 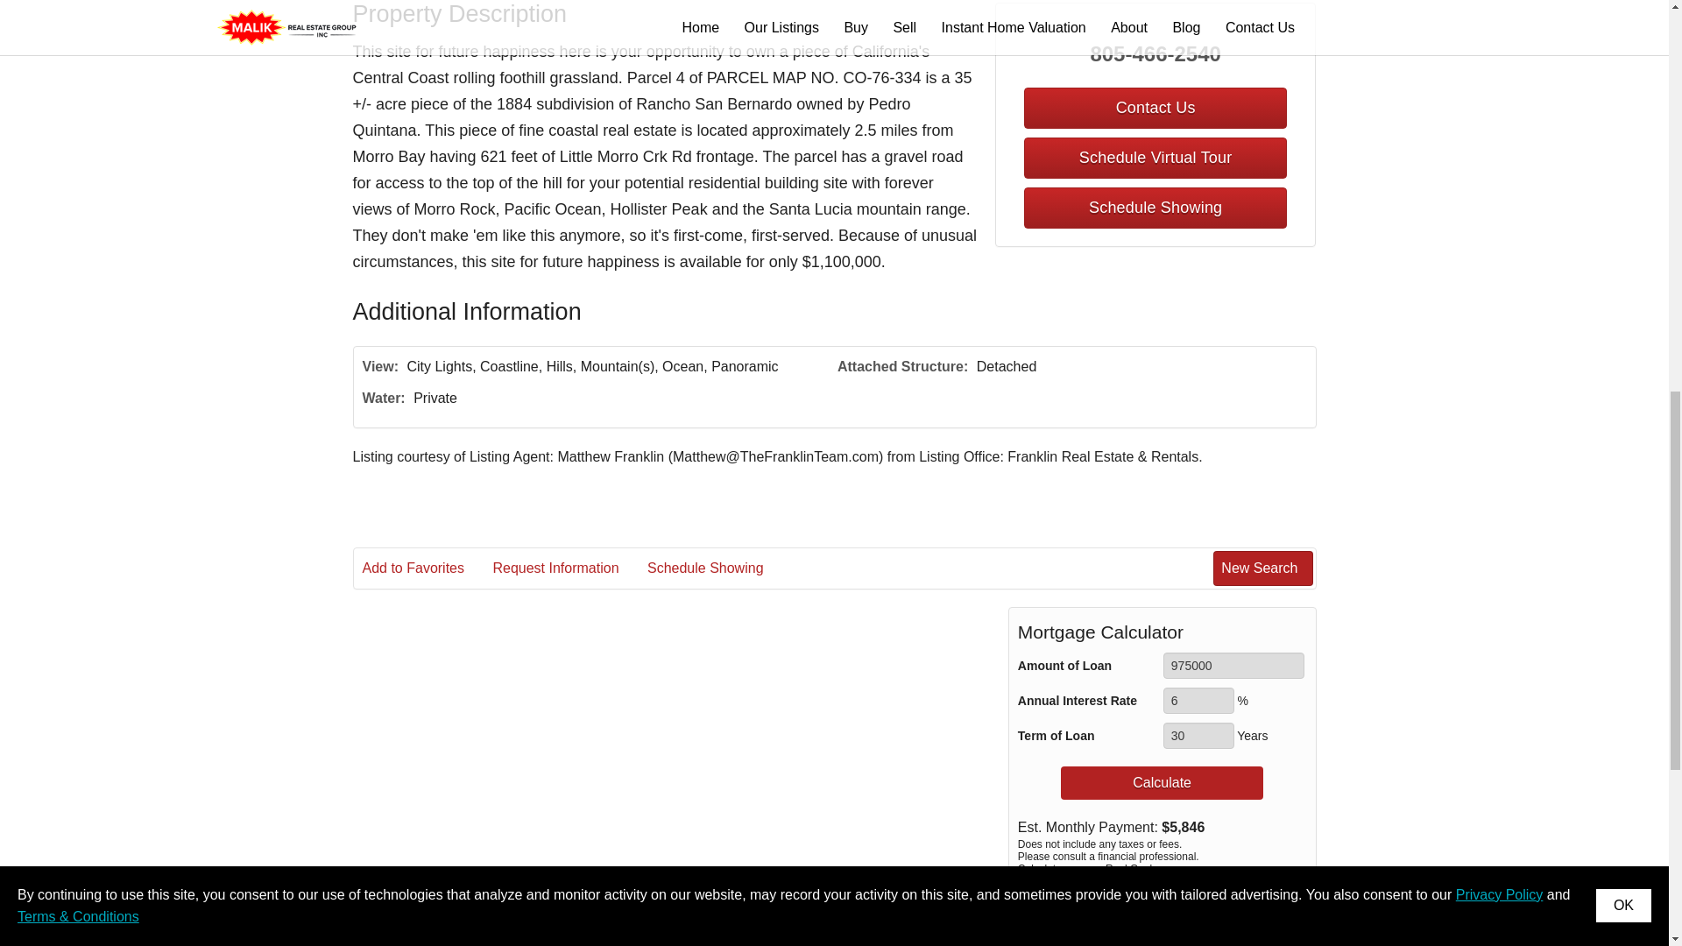 What do you see at coordinates (1198, 701) in the screenshot?
I see `6` at bounding box center [1198, 701].